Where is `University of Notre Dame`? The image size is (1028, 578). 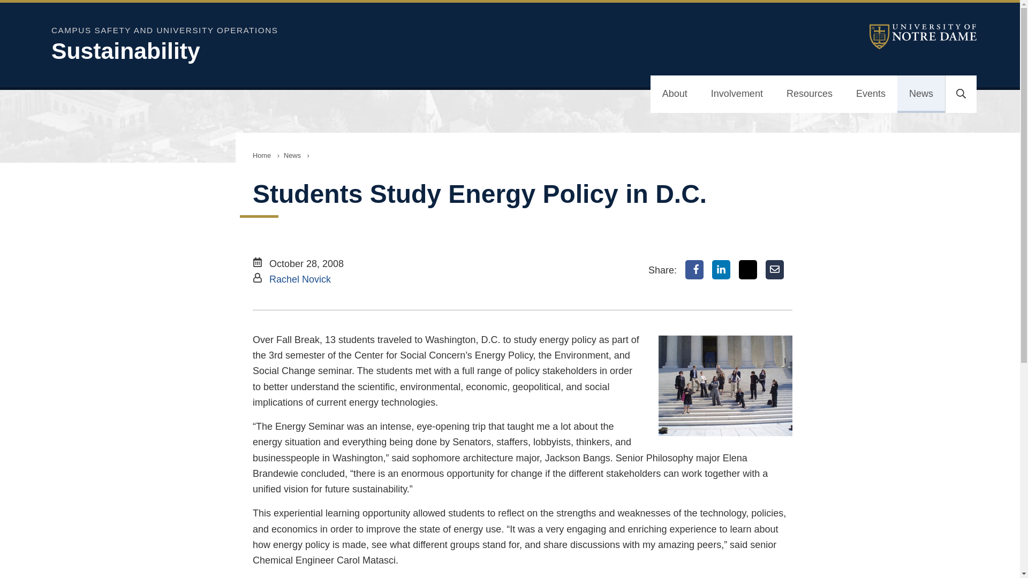
University of Notre Dame is located at coordinates (923, 36).